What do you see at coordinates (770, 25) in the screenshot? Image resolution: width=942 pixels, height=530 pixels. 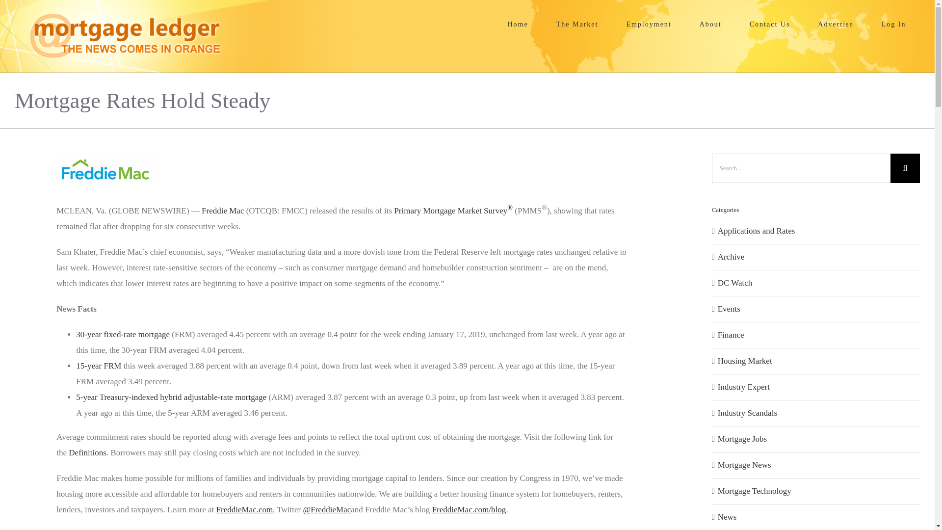 I see `Contact Us` at bounding box center [770, 25].